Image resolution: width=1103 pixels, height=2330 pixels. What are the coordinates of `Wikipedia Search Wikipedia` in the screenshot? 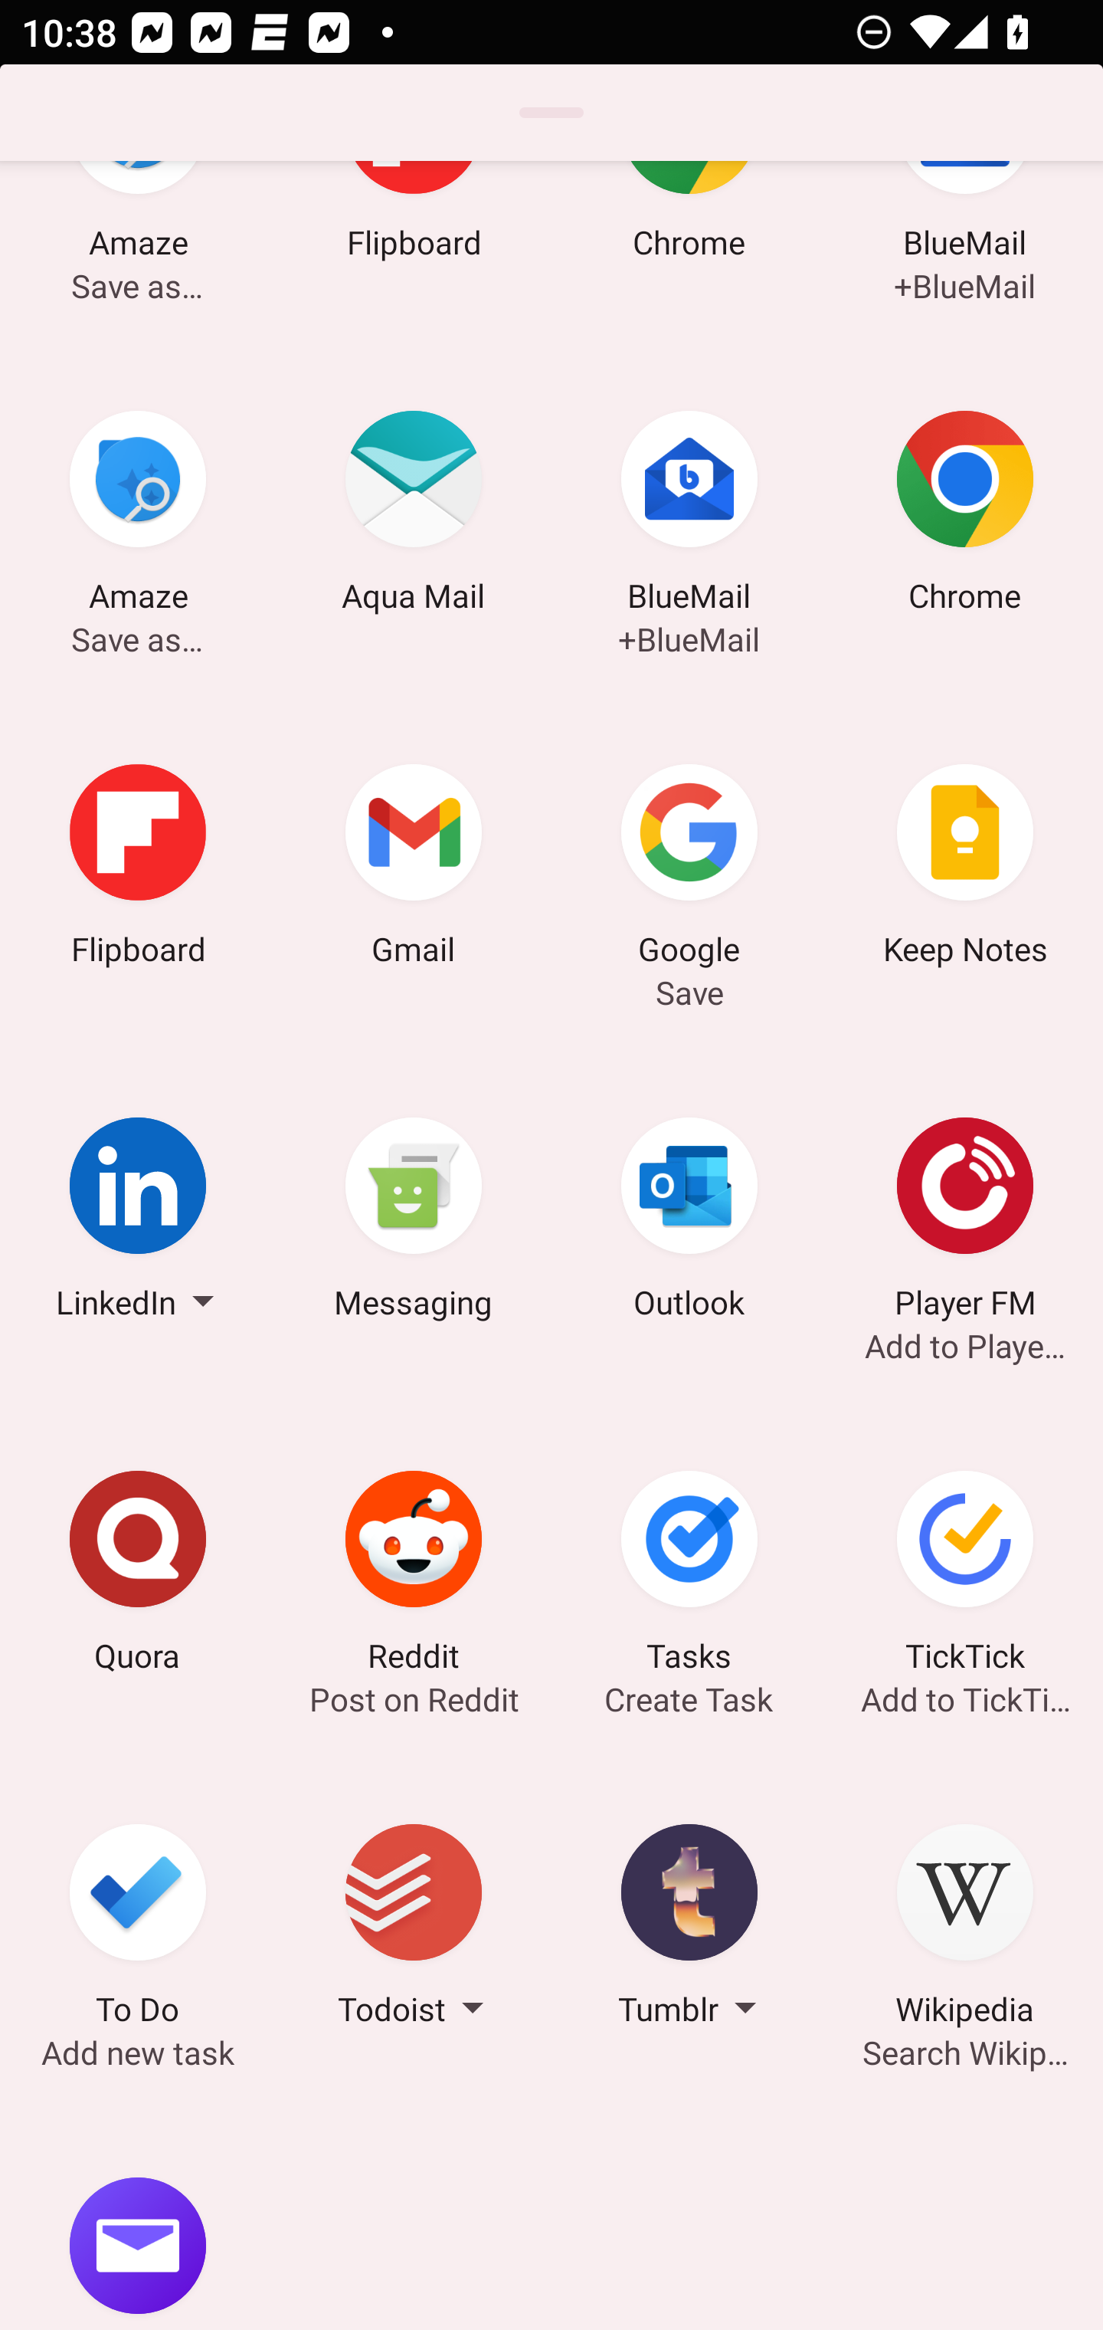 It's located at (965, 1929).